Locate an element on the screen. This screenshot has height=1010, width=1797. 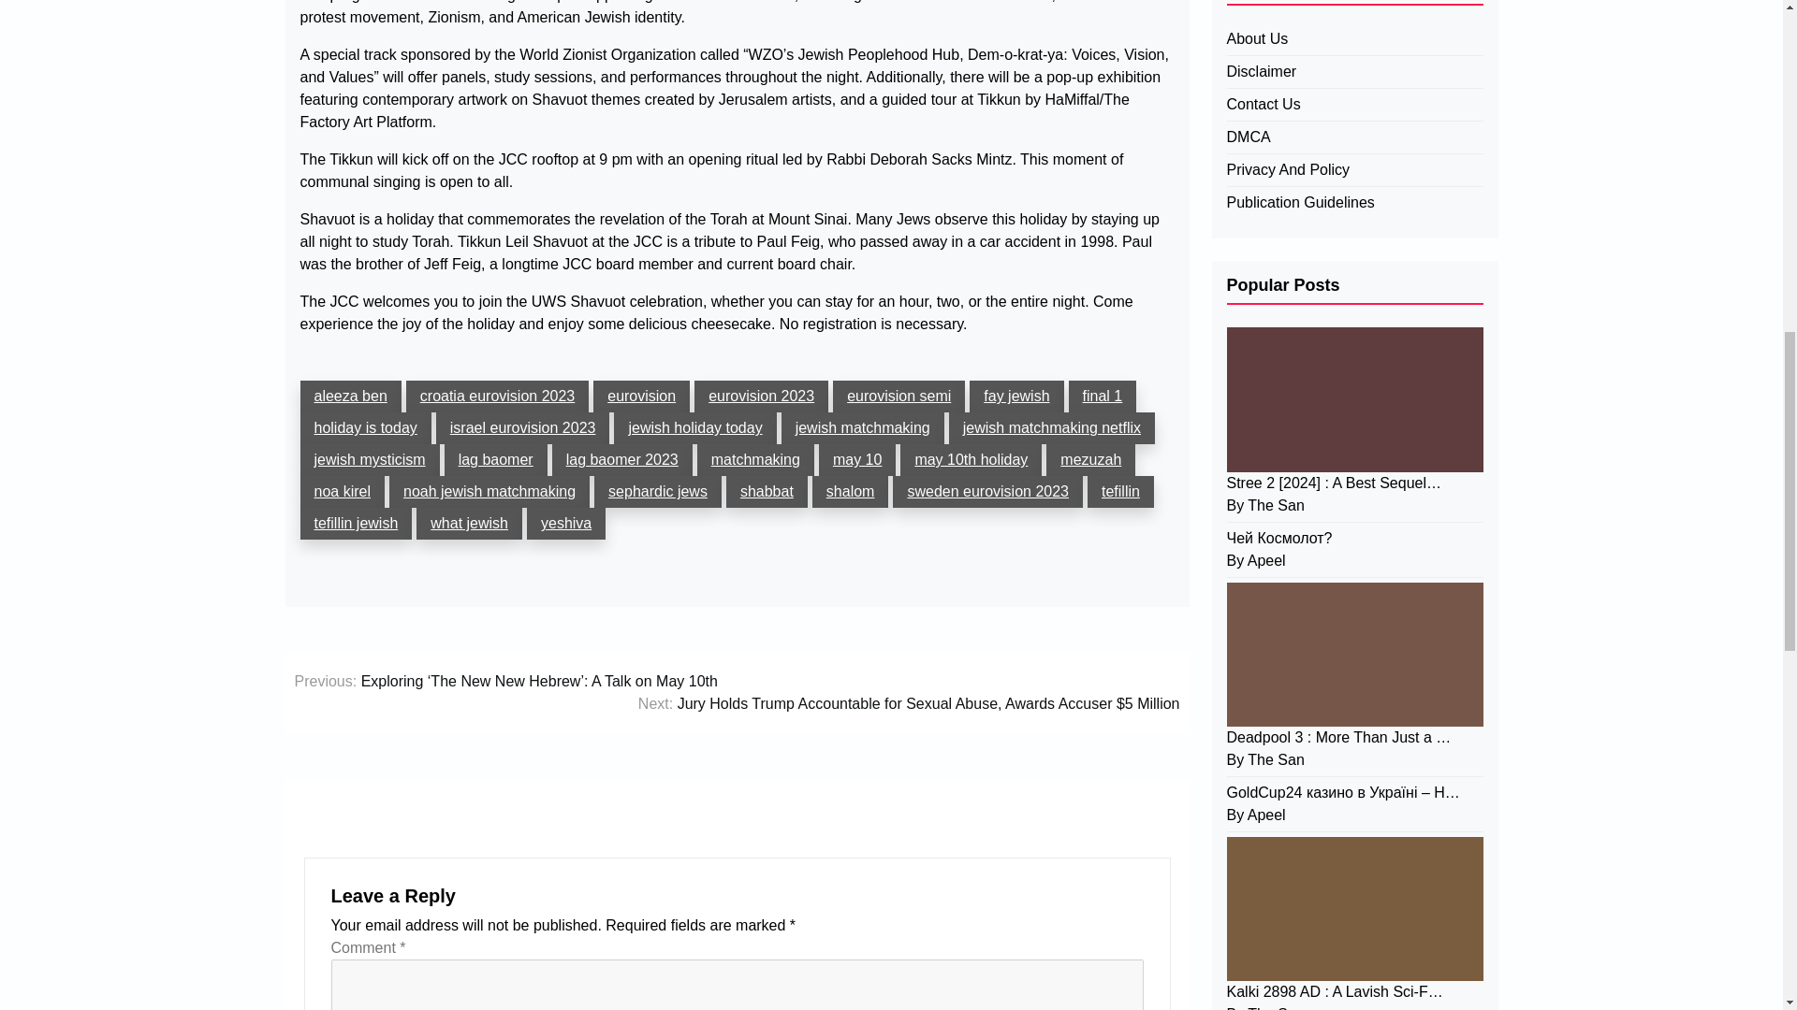
israel eurovision 2023 is located at coordinates (523, 428).